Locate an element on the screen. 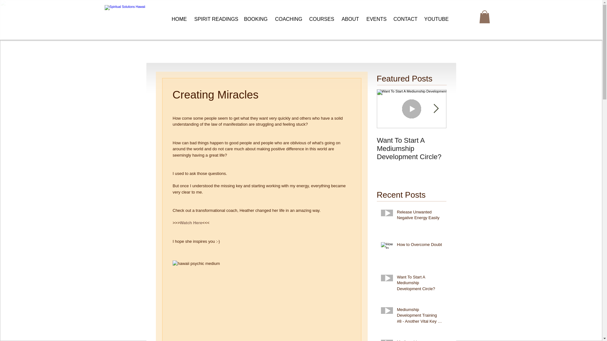 The width and height of the screenshot is (607, 341). COURSES is located at coordinates (322, 19).